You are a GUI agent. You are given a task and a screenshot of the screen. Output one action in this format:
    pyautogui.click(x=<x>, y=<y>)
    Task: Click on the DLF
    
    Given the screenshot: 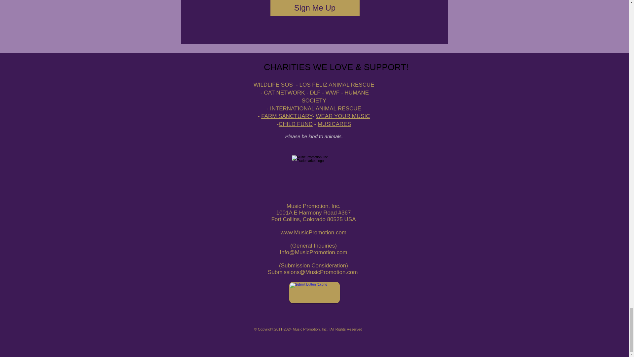 What is the action you would take?
    pyautogui.click(x=315, y=93)
    